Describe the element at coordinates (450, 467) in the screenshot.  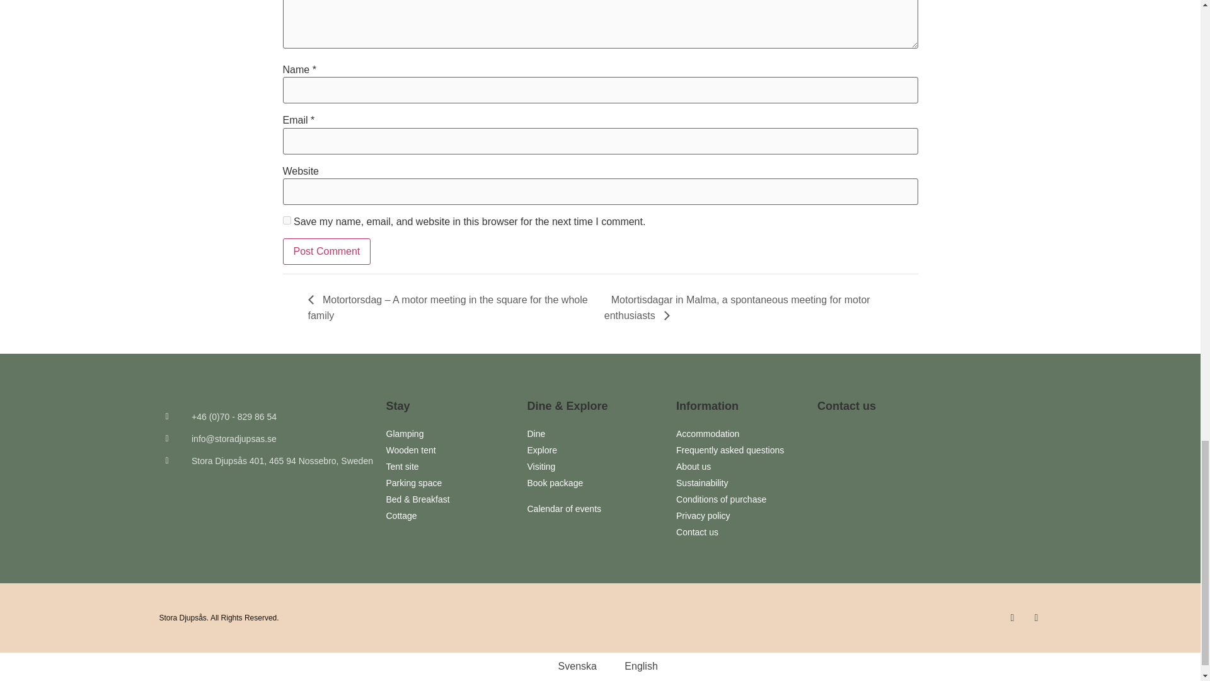
I see `Tent site` at that location.